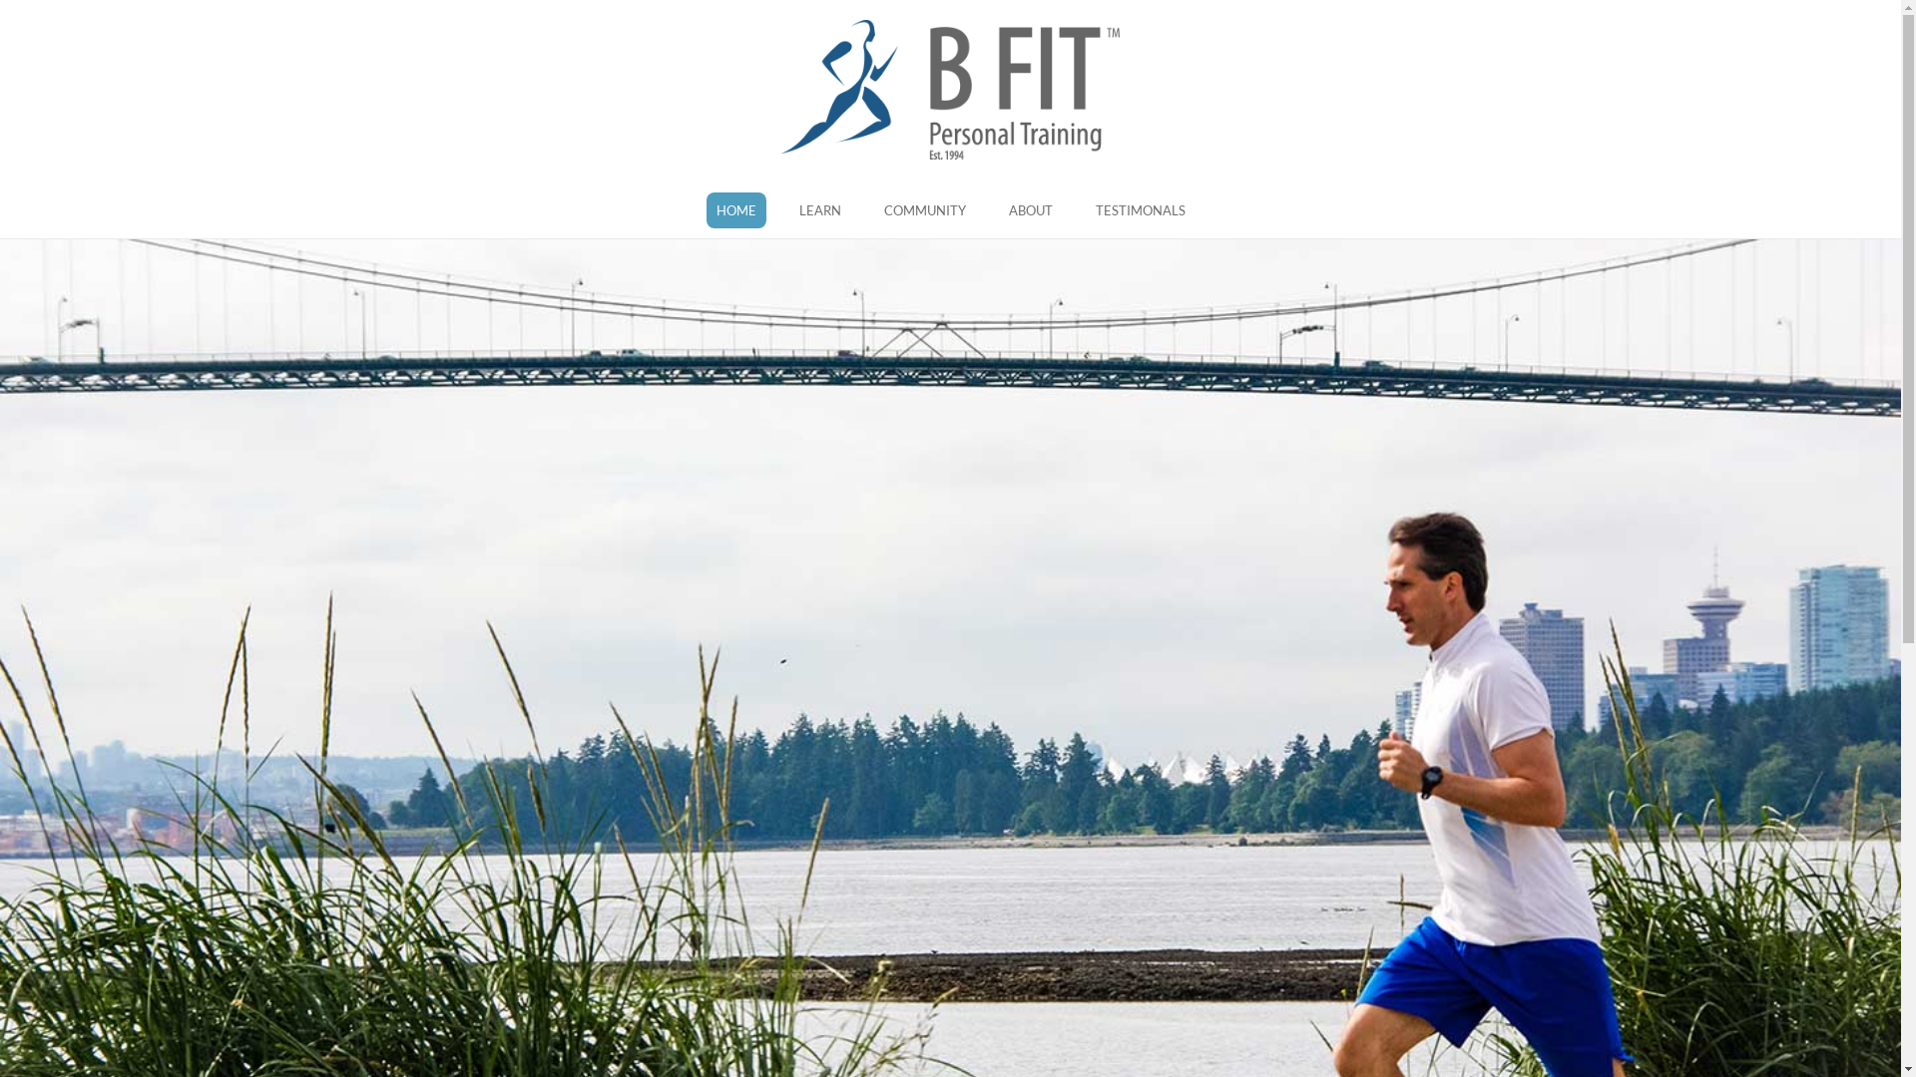 This screenshot has width=1916, height=1077. I want to click on TESTIMONALS, so click(1141, 210).